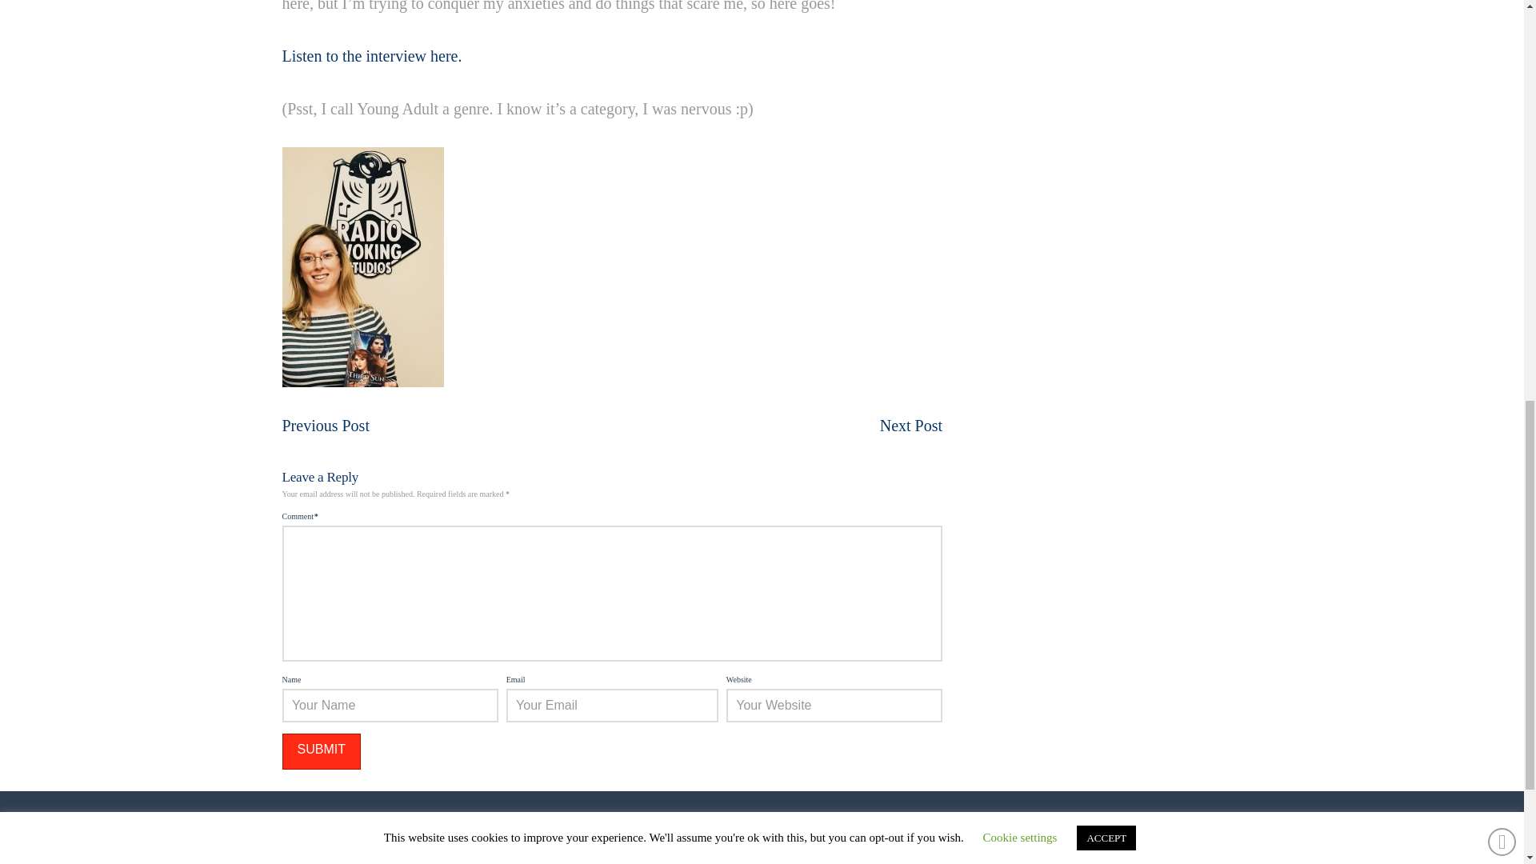 This screenshot has height=864, width=1536. I want to click on Submit, so click(320, 751).